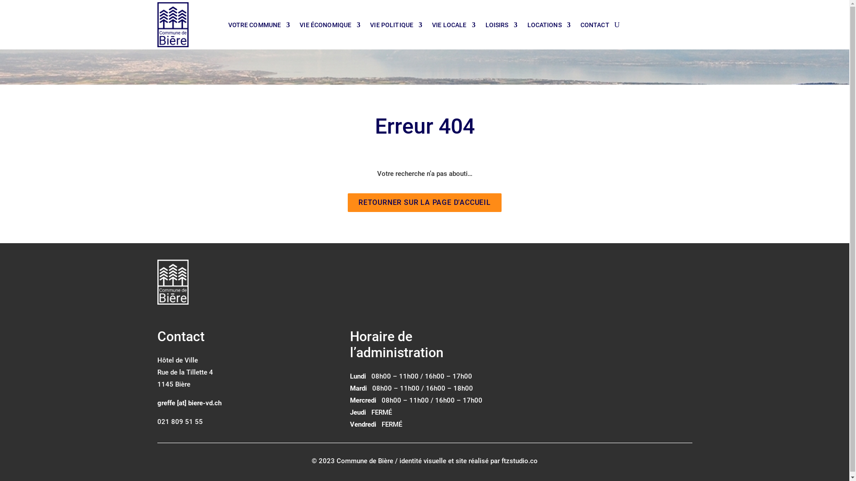  I want to click on logo_commune-de-biere_bleu, so click(173, 25).